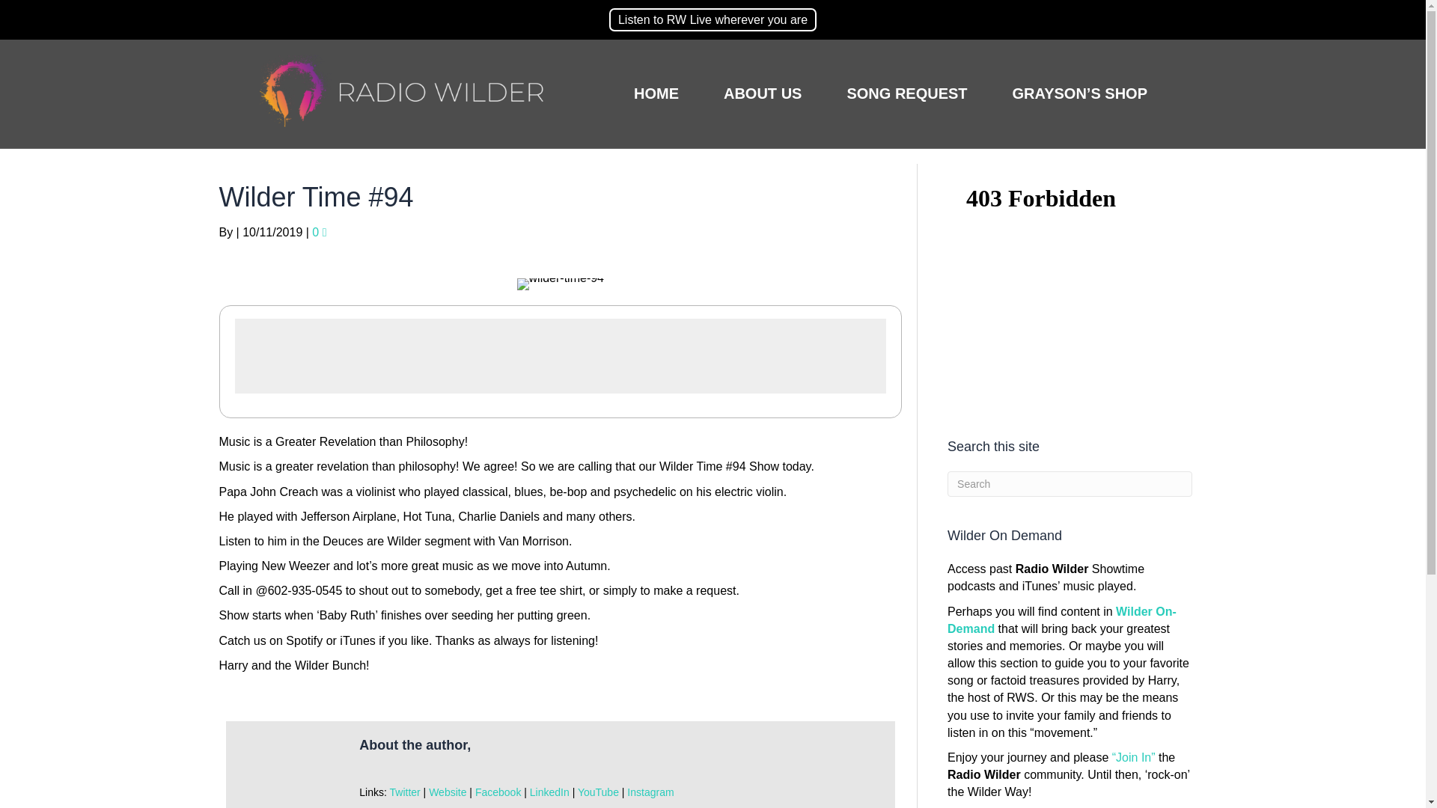 This screenshot has height=808, width=1437. What do you see at coordinates (560, 284) in the screenshot?
I see `wilder-time-94` at bounding box center [560, 284].